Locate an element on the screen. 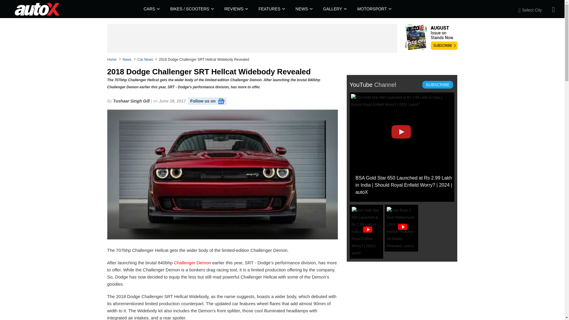  CARS is located at coordinates (151, 9).